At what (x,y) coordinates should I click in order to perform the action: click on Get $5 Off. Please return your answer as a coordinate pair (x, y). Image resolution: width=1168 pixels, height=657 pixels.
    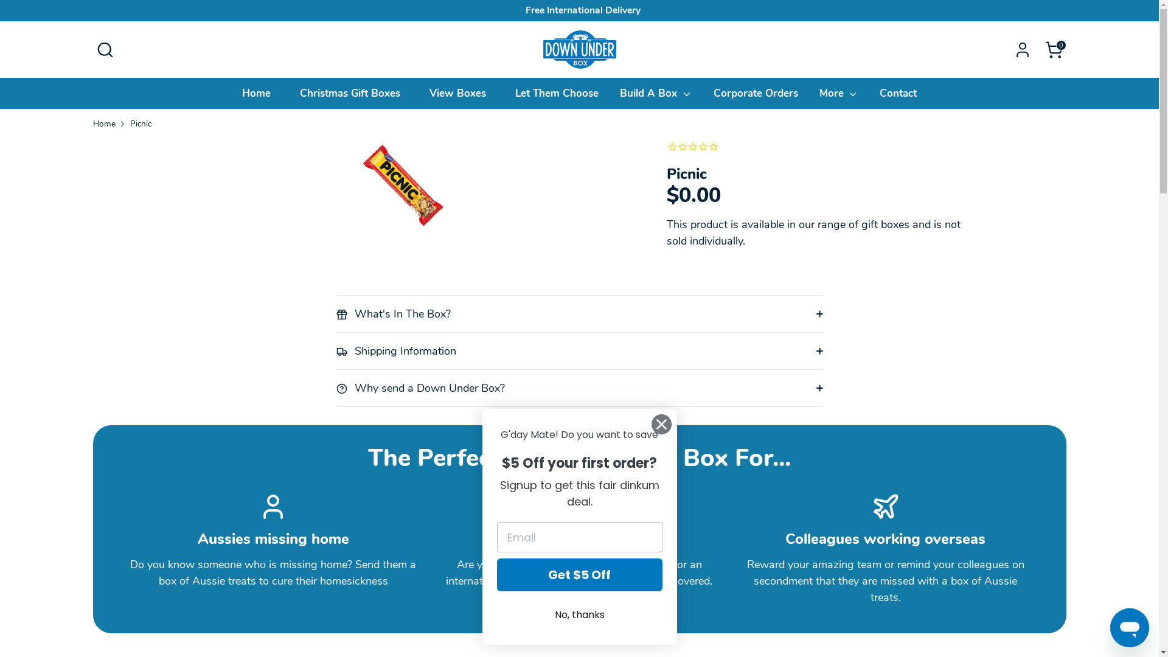
    Looking at the image, I should click on (579, 575).